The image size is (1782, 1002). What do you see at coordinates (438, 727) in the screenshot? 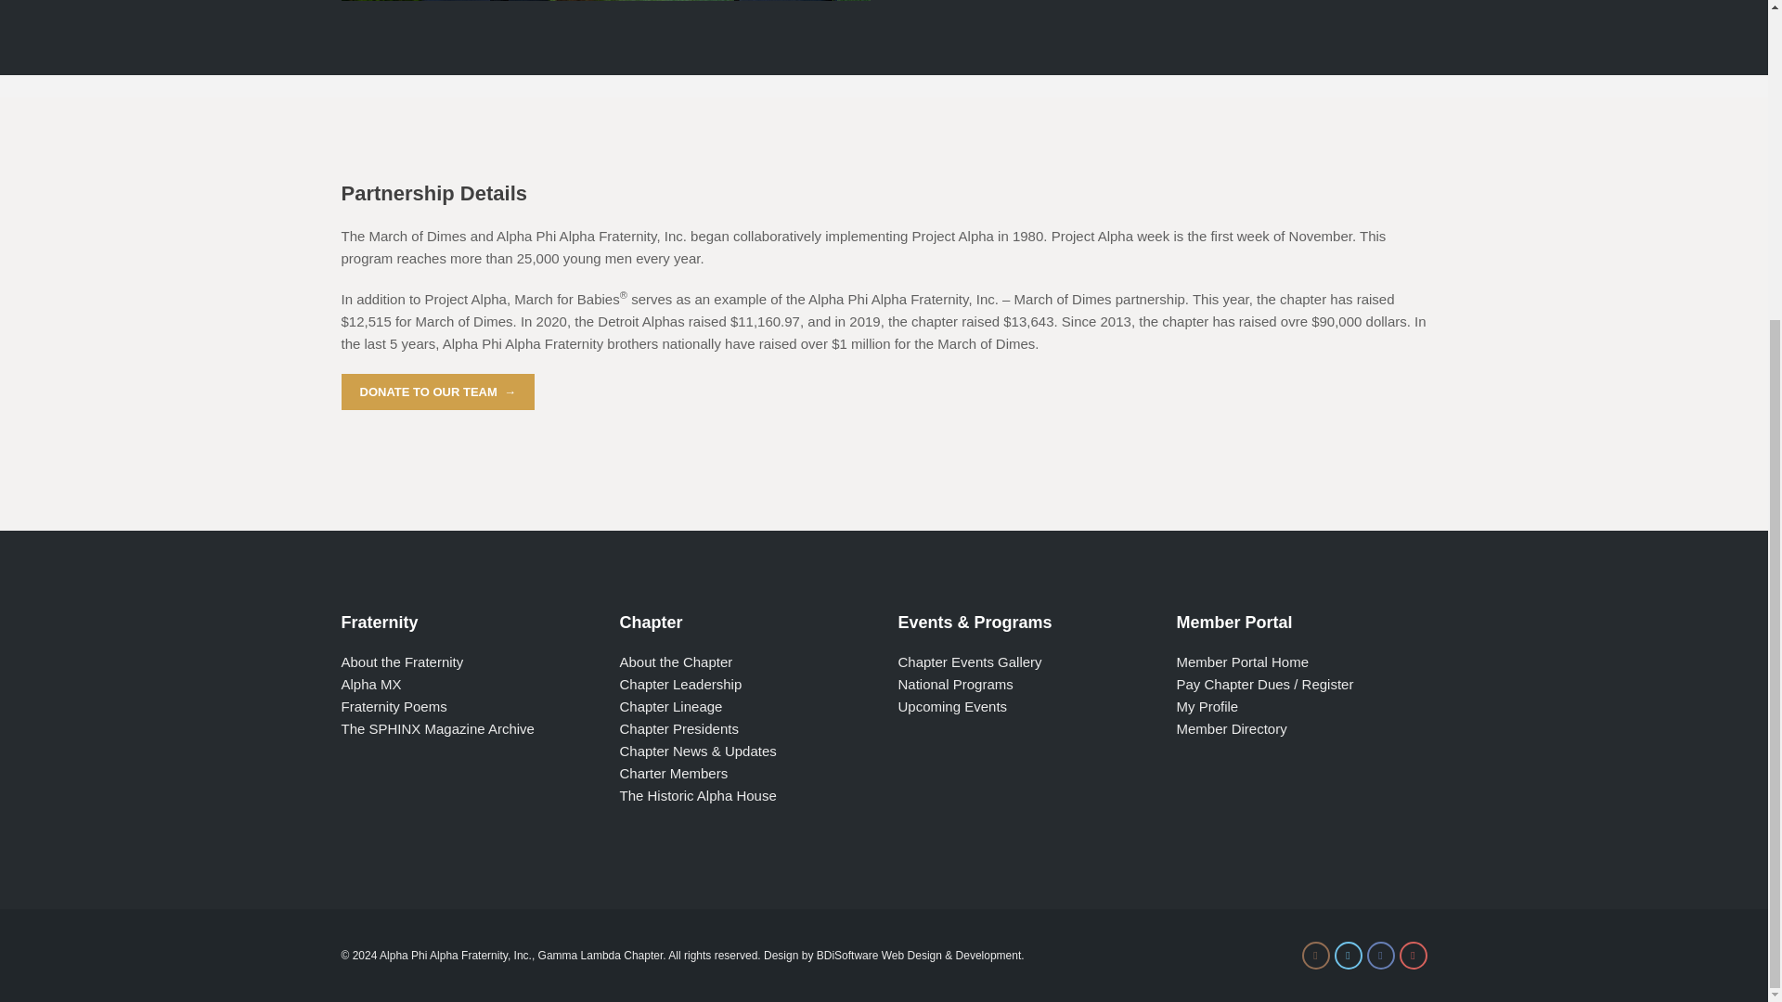
I see `The SPHINX Magazine Archive` at bounding box center [438, 727].